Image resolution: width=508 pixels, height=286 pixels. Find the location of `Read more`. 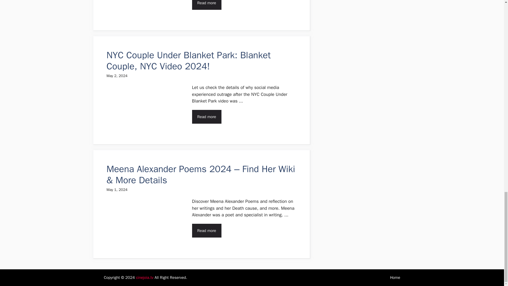

Read more is located at coordinates (207, 117).